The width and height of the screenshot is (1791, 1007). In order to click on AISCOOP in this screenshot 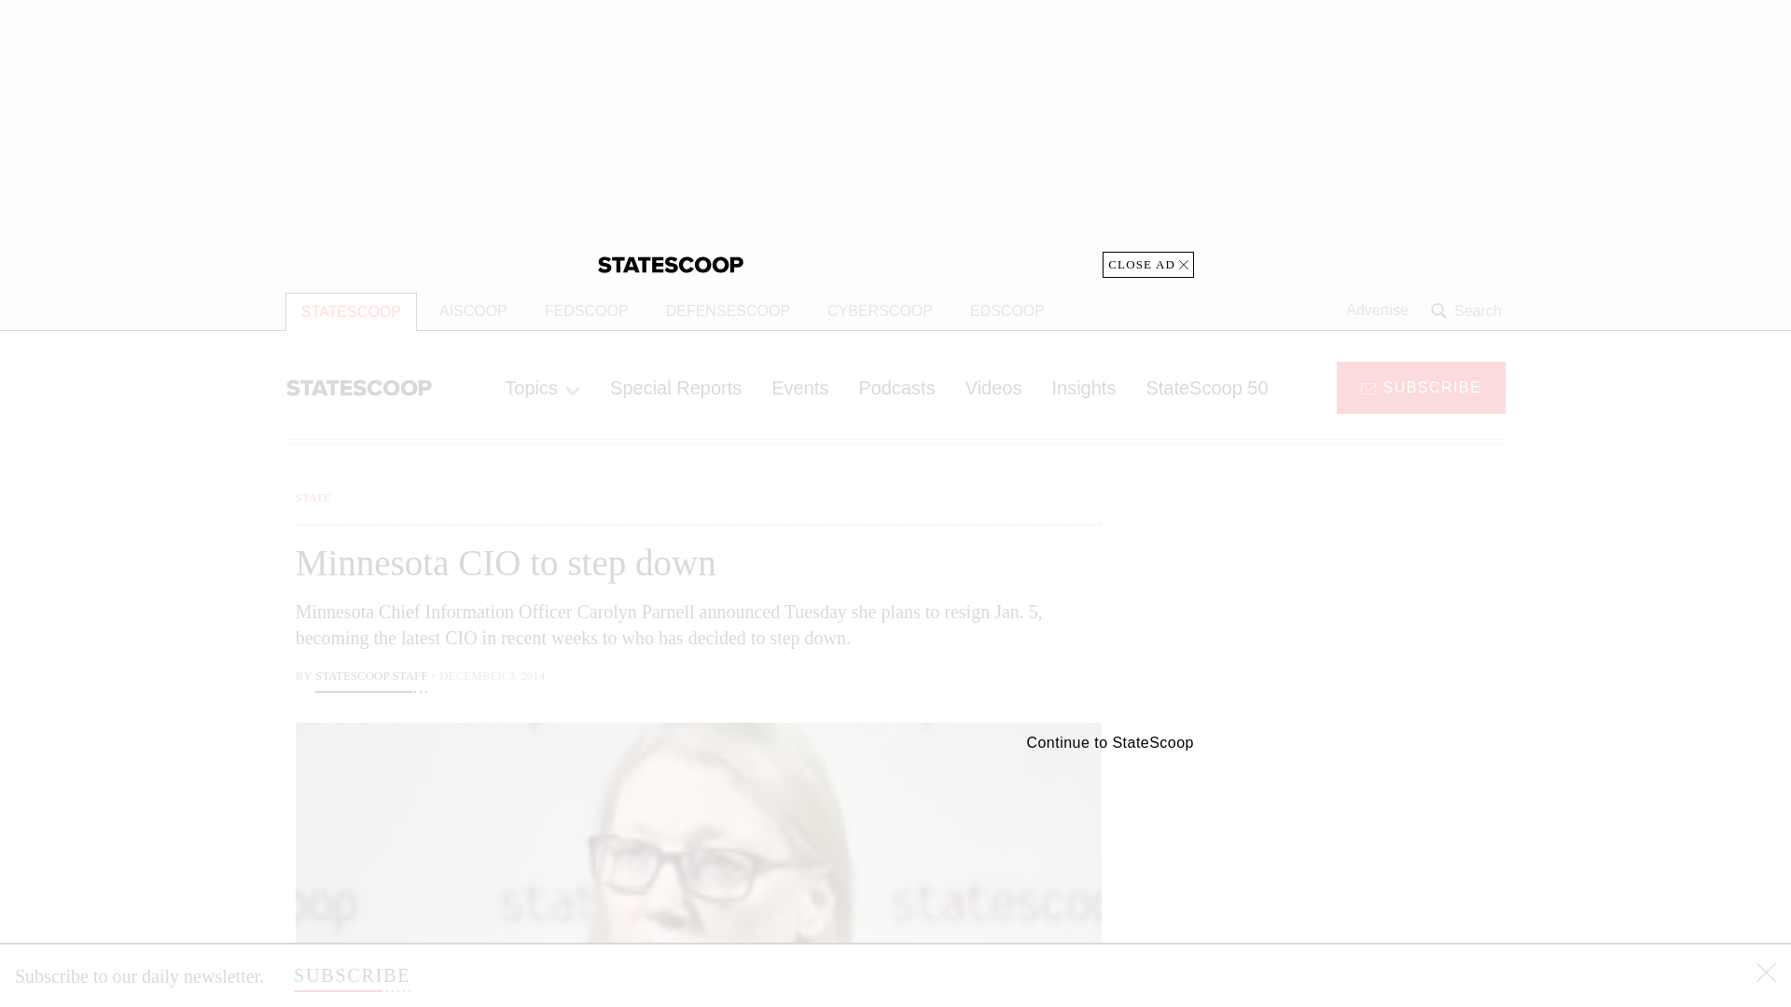, I will do `click(474, 311)`.